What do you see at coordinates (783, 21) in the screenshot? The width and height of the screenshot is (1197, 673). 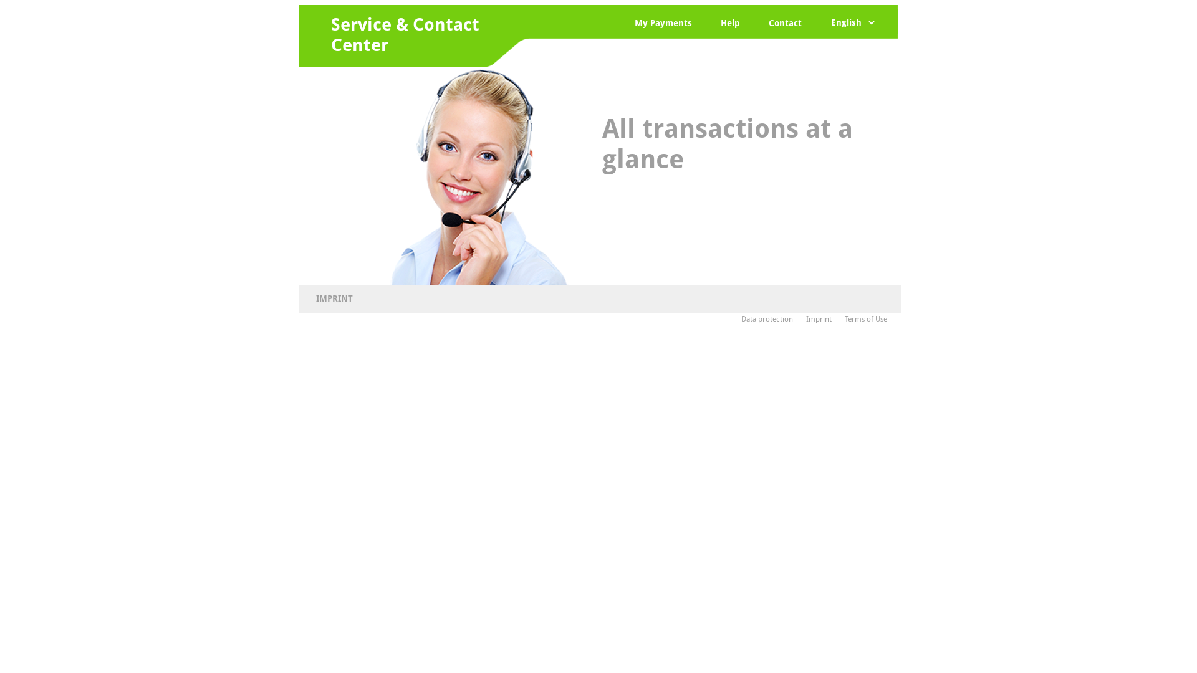 I see `Contact` at bounding box center [783, 21].